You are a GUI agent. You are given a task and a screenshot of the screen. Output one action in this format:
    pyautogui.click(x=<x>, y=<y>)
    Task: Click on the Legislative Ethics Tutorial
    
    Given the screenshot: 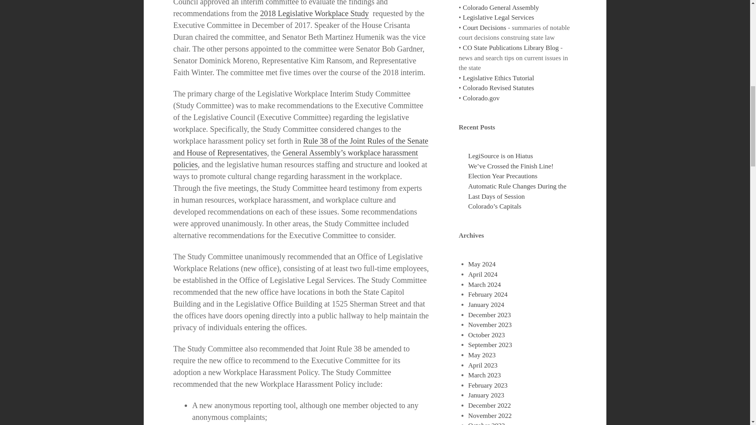 What is the action you would take?
    pyautogui.click(x=498, y=78)
    